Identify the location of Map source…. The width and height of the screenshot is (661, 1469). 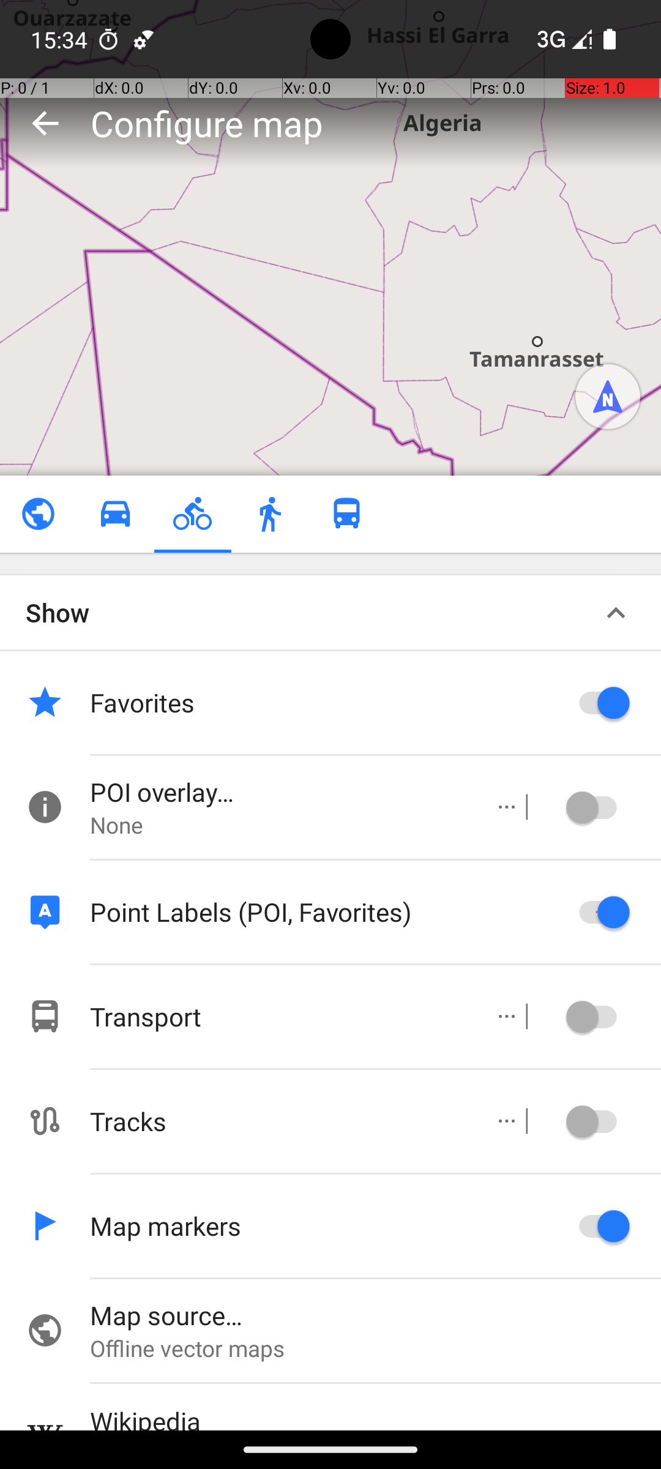
(376, 1315).